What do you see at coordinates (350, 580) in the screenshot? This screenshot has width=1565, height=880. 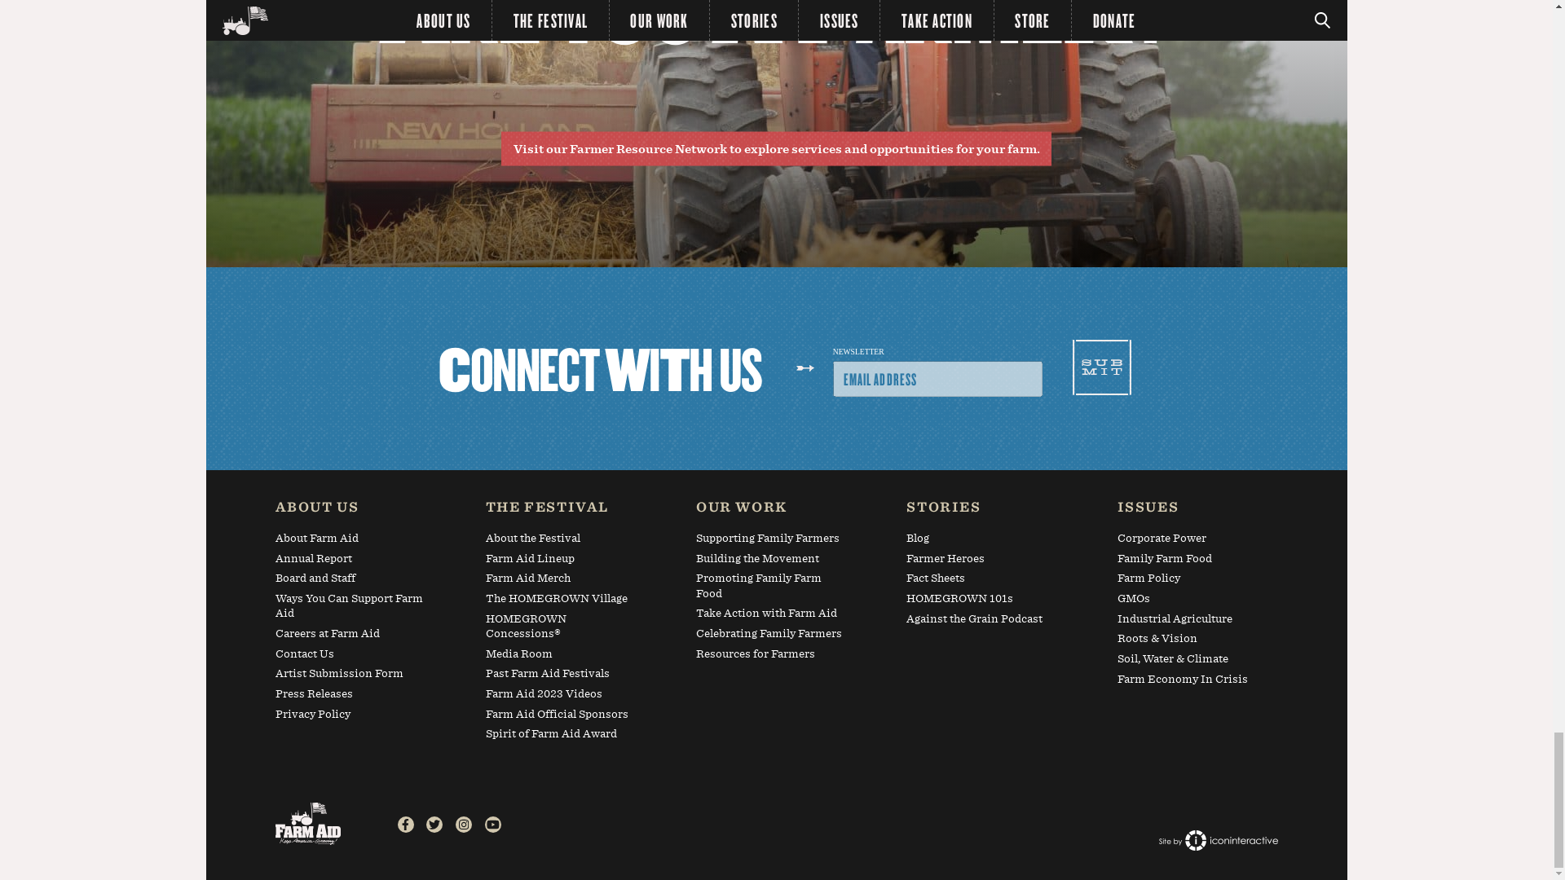 I see `Board and Staff` at bounding box center [350, 580].